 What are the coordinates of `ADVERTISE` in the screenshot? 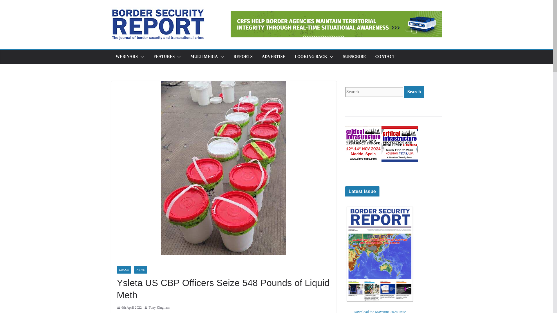 It's located at (273, 57).